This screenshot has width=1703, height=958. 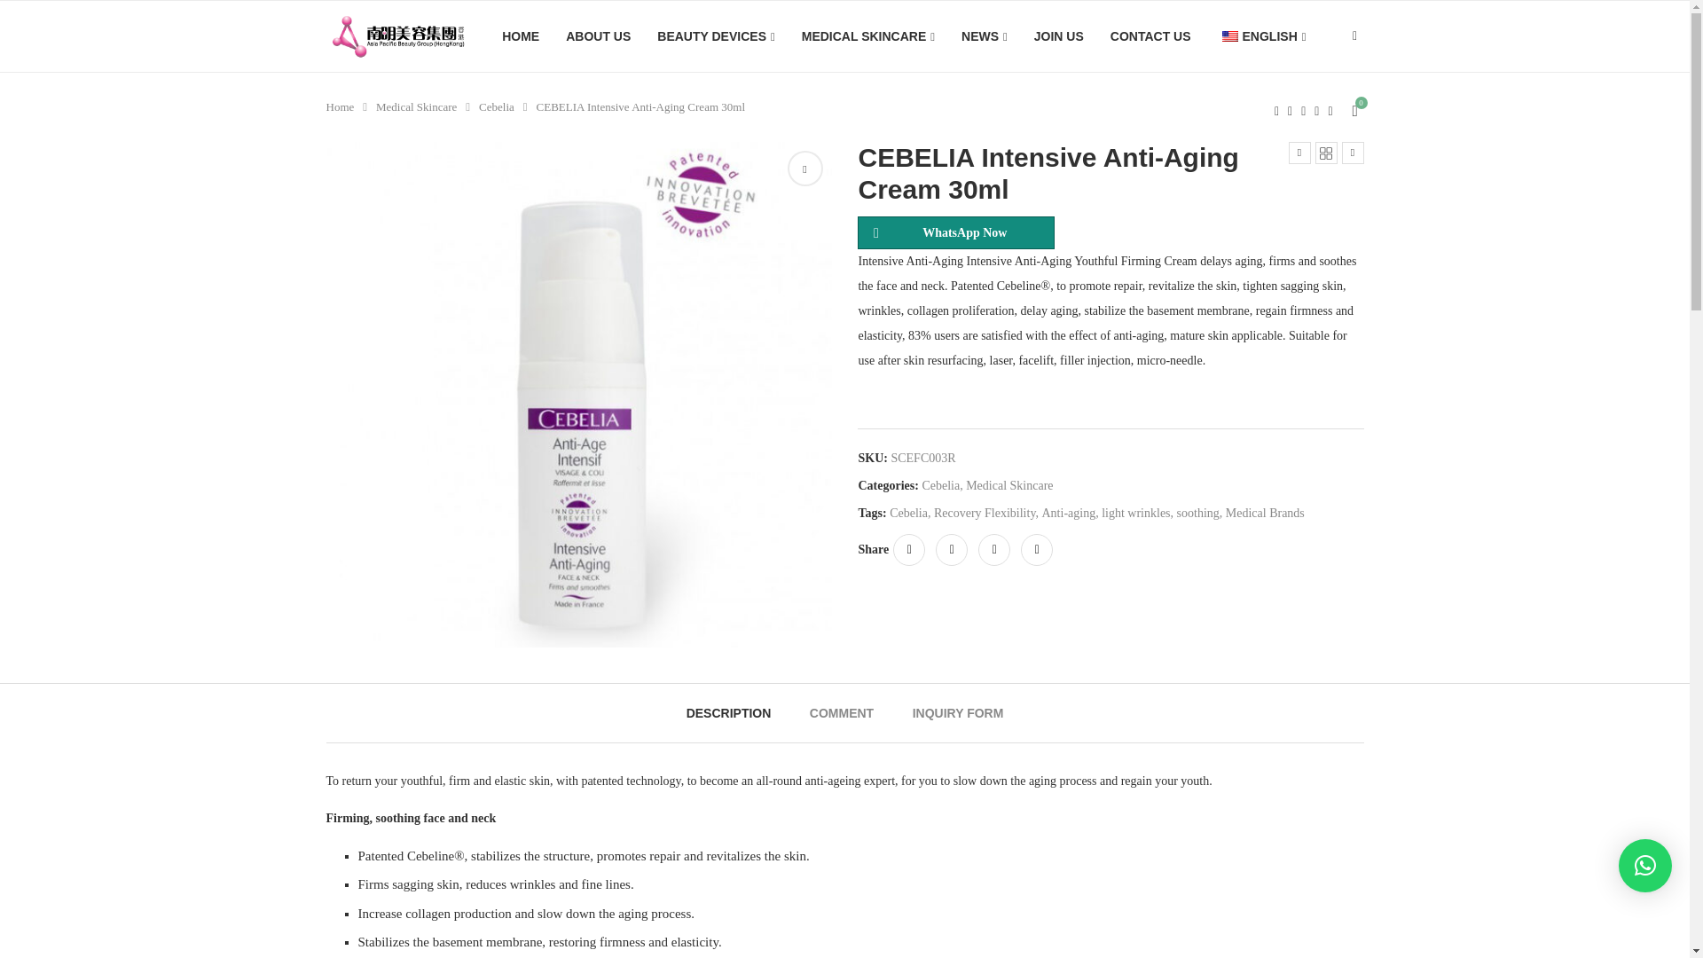 I want to click on ABOUT US, so click(x=598, y=36).